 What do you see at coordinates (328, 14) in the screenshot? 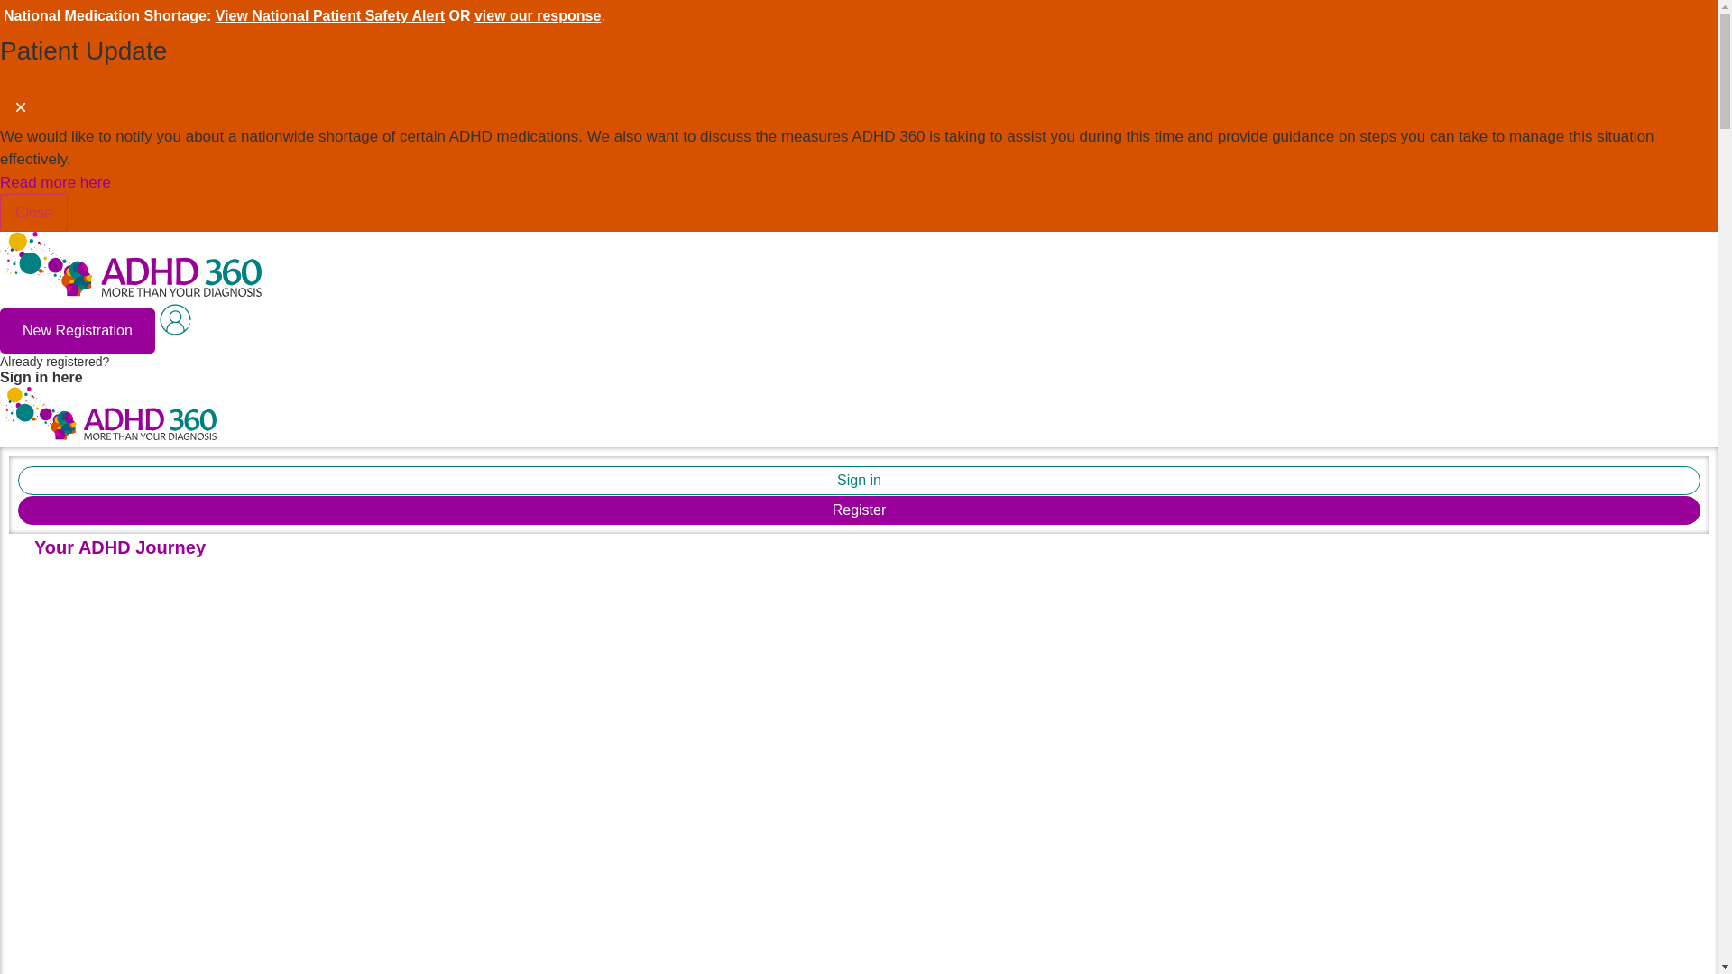
I see `Sign In` at bounding box center [328, 14].